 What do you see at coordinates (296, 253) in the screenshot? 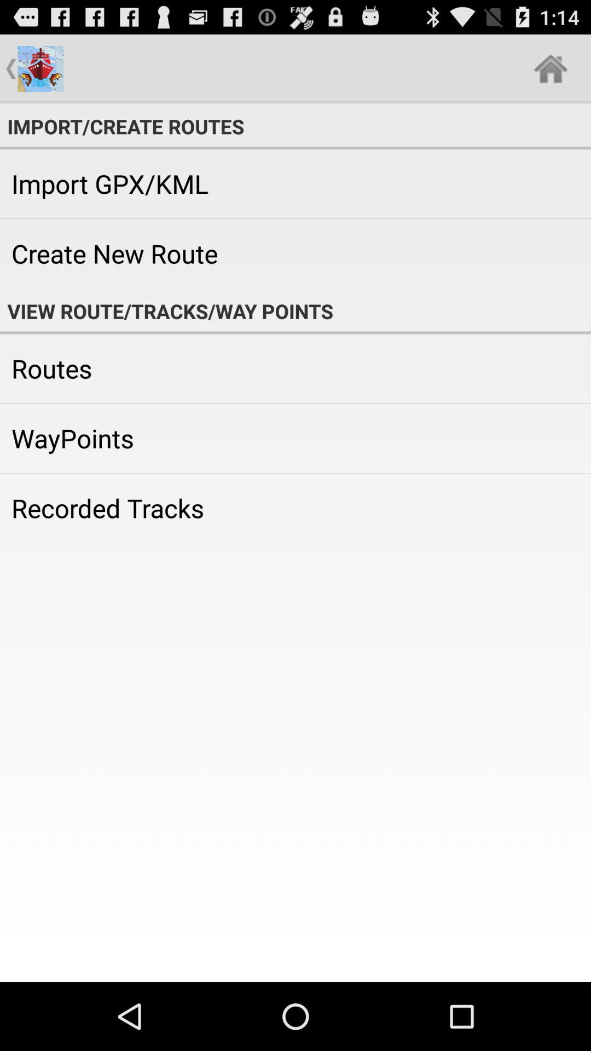
I see `swipe to create new route` at bounding box center [296, 253].